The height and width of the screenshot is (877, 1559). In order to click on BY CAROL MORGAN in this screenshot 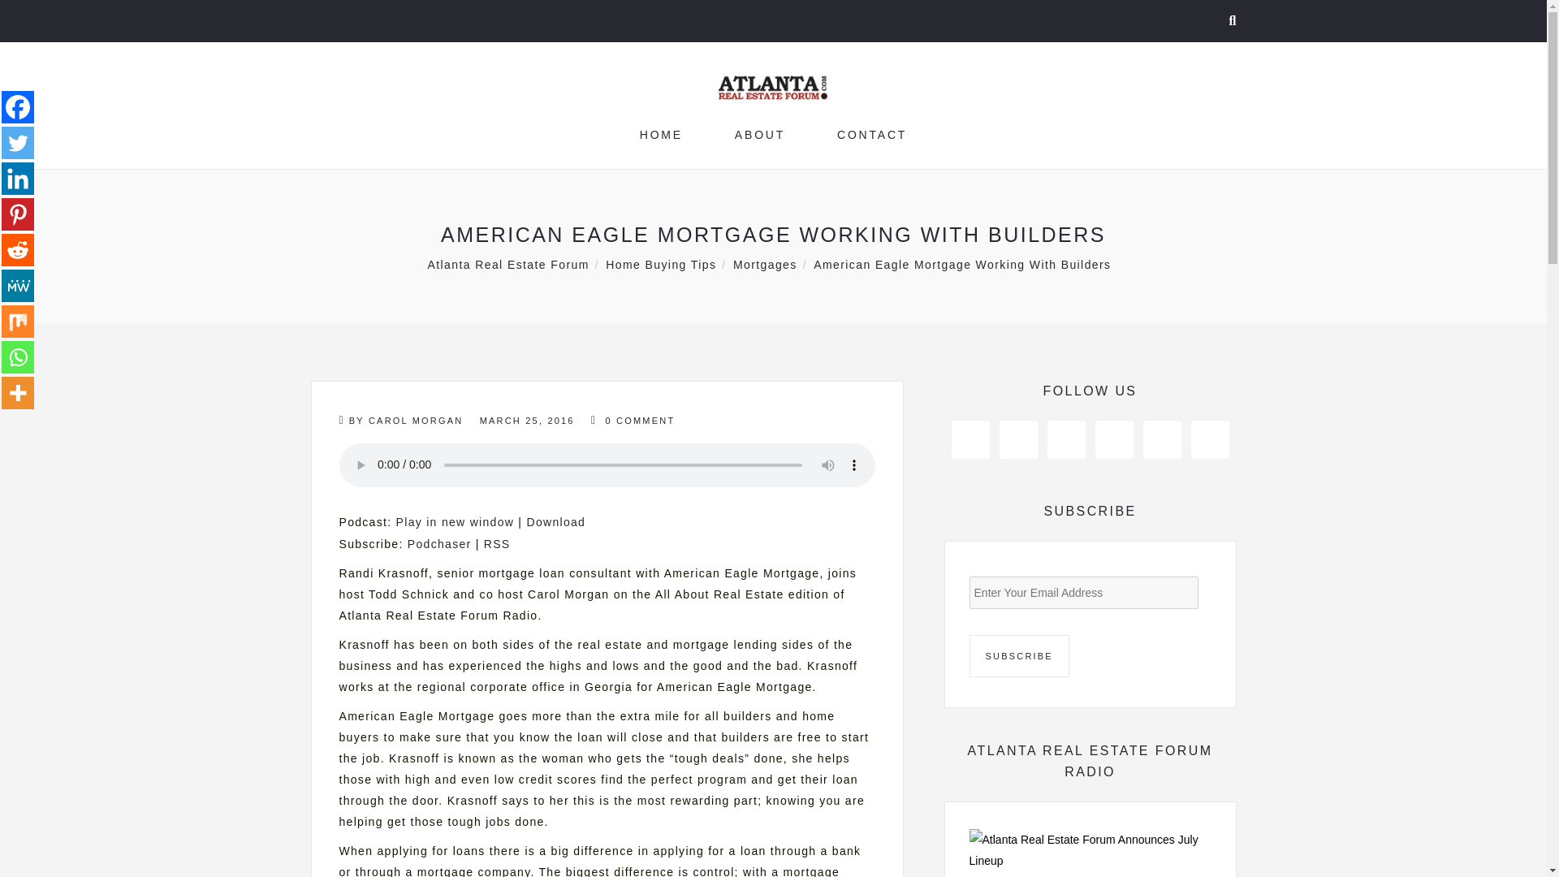, I will do `click(401, 421)`.